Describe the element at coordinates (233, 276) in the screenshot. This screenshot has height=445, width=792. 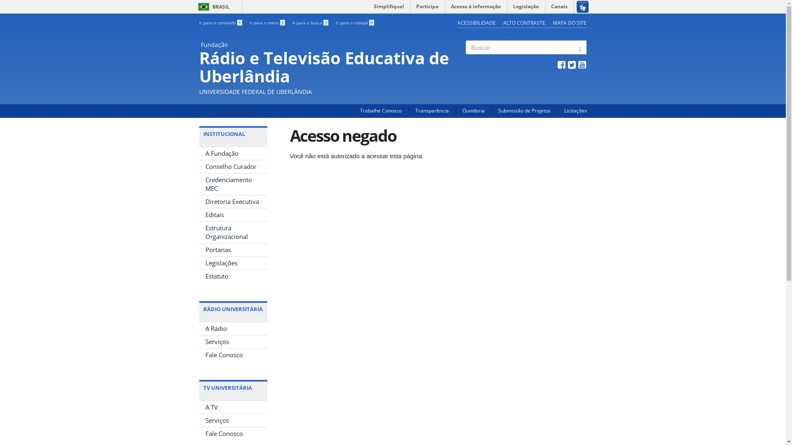
I see `Estatuto` at that location.